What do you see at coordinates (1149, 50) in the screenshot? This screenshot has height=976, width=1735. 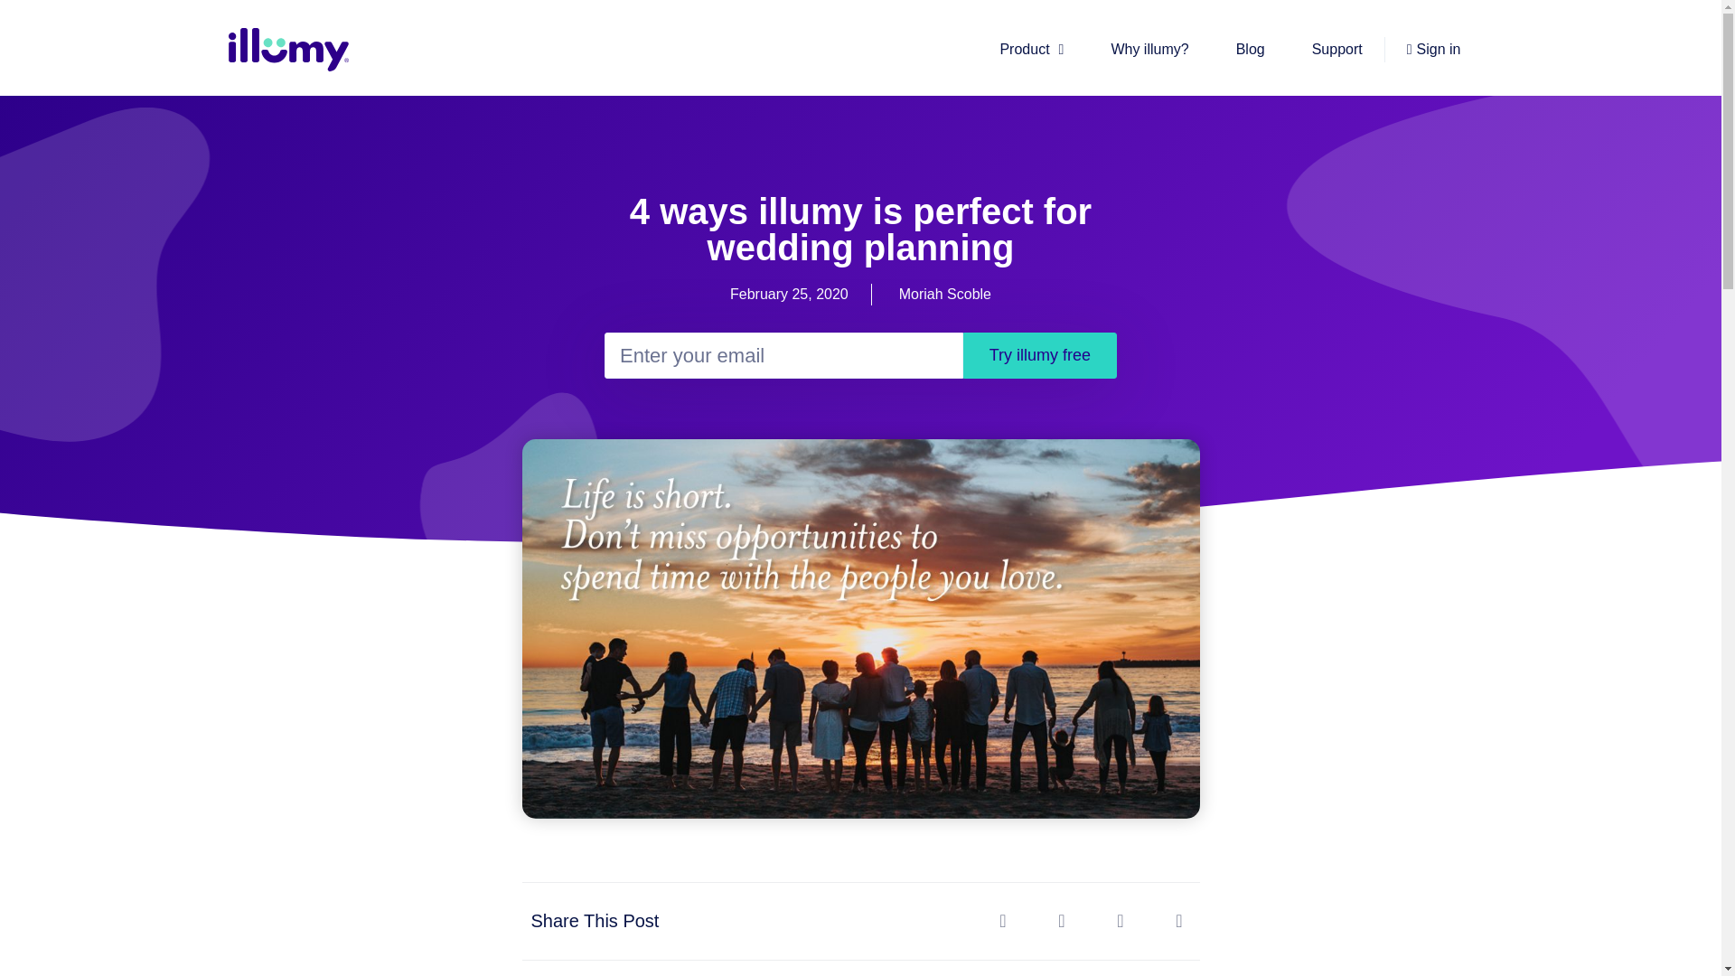 I see `Why illumy?` at bounding box center [1149, 50].